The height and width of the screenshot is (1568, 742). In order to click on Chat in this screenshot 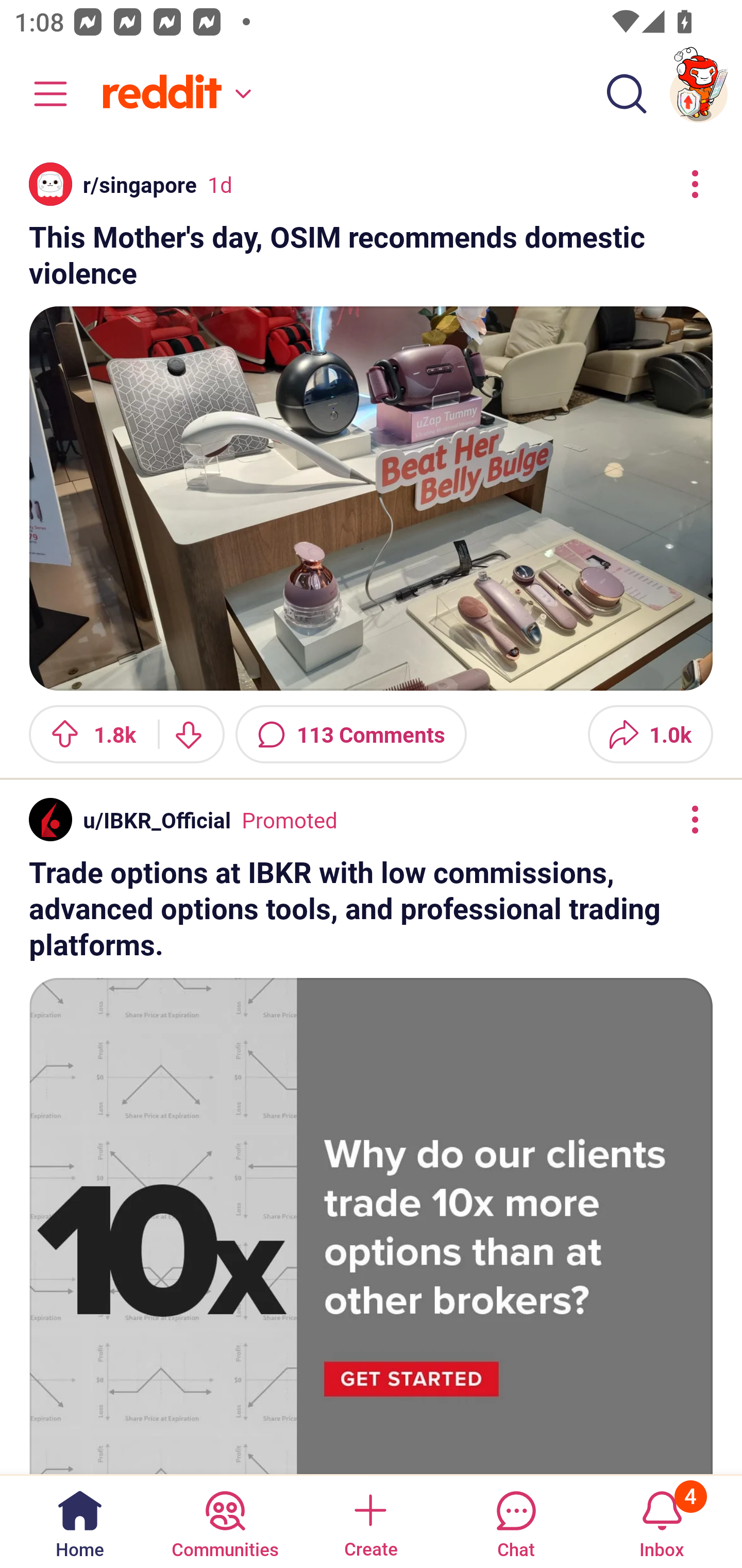, I will do `click(516, 1521)`.